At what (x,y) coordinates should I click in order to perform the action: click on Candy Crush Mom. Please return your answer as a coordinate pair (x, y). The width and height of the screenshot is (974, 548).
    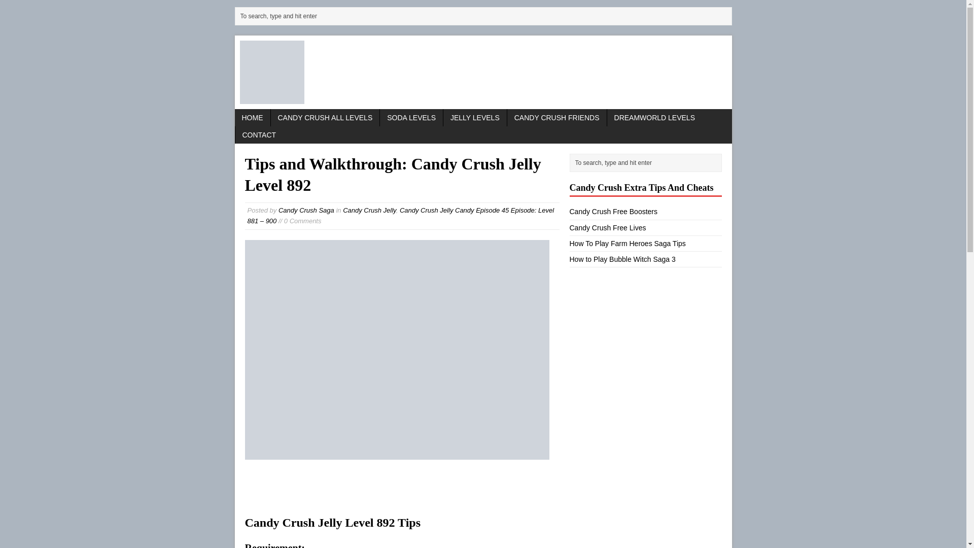
    Looking at the image, I should click on (483, 72).